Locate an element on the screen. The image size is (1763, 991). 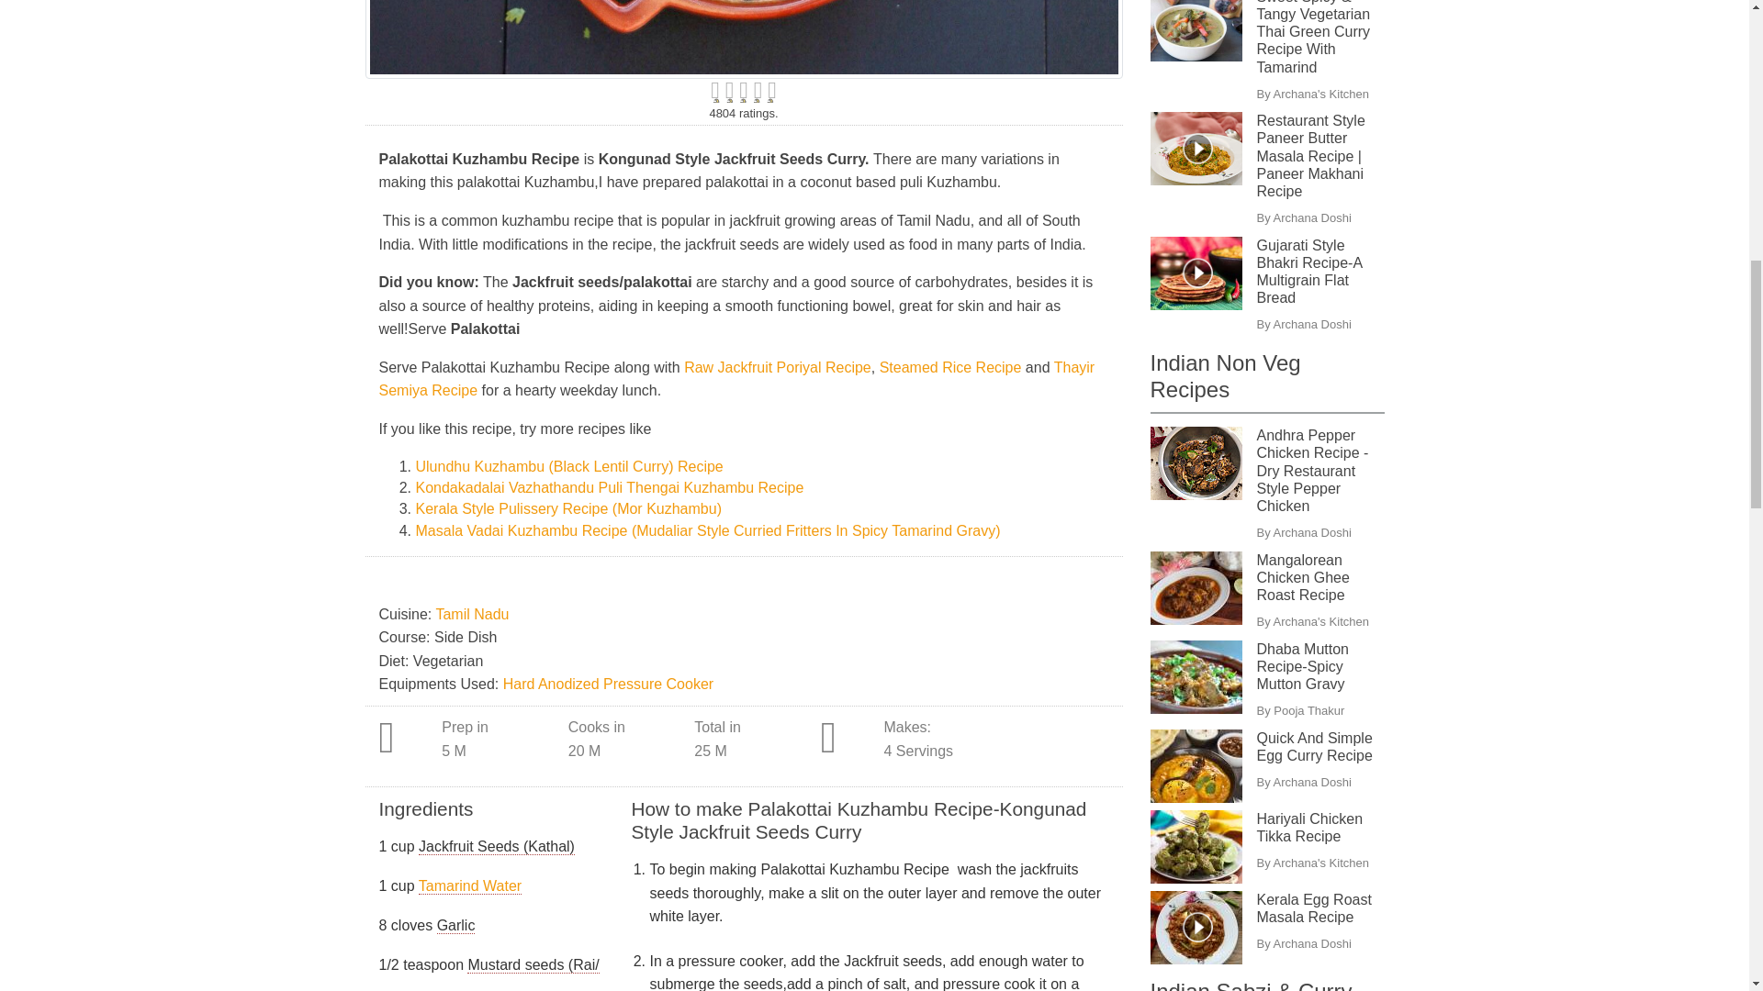
Raw Jackfruit Poriyal Recipe - South Indian Style Stir Fry is located at coordinates (777, 367).